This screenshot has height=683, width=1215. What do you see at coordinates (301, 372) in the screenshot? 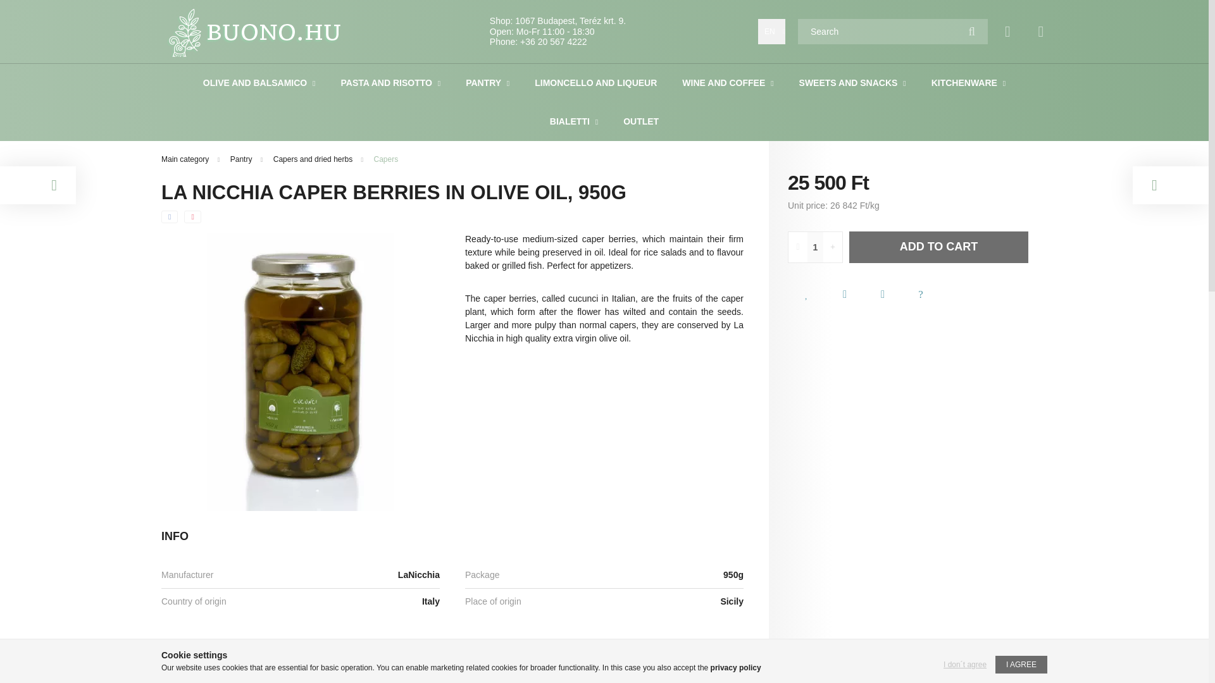
I see `La Nicchia Caper berries in olive oil, 950g` at bounding box center [301, 372].